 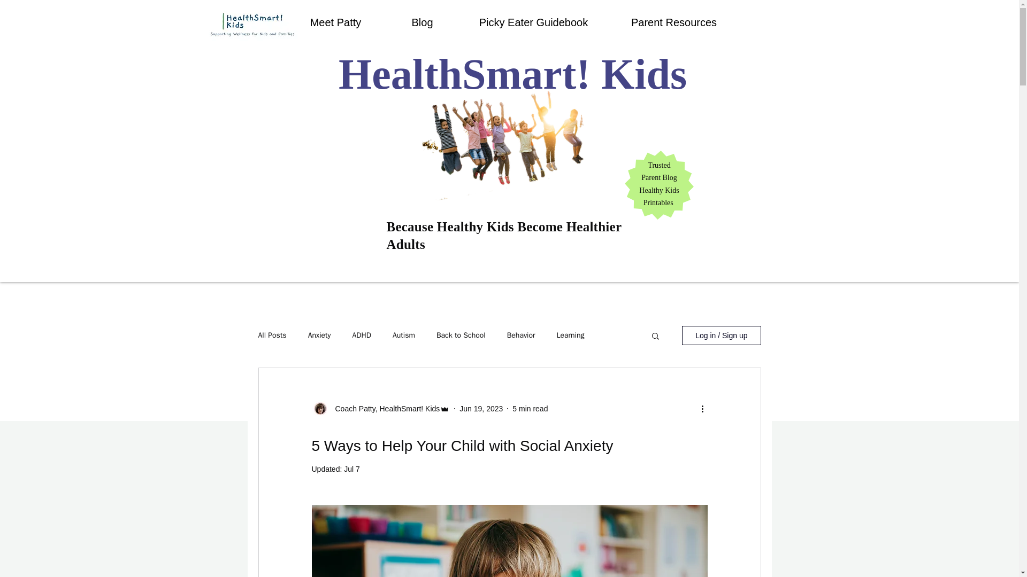 I want to click on Blog, so click(x=423, y=22).